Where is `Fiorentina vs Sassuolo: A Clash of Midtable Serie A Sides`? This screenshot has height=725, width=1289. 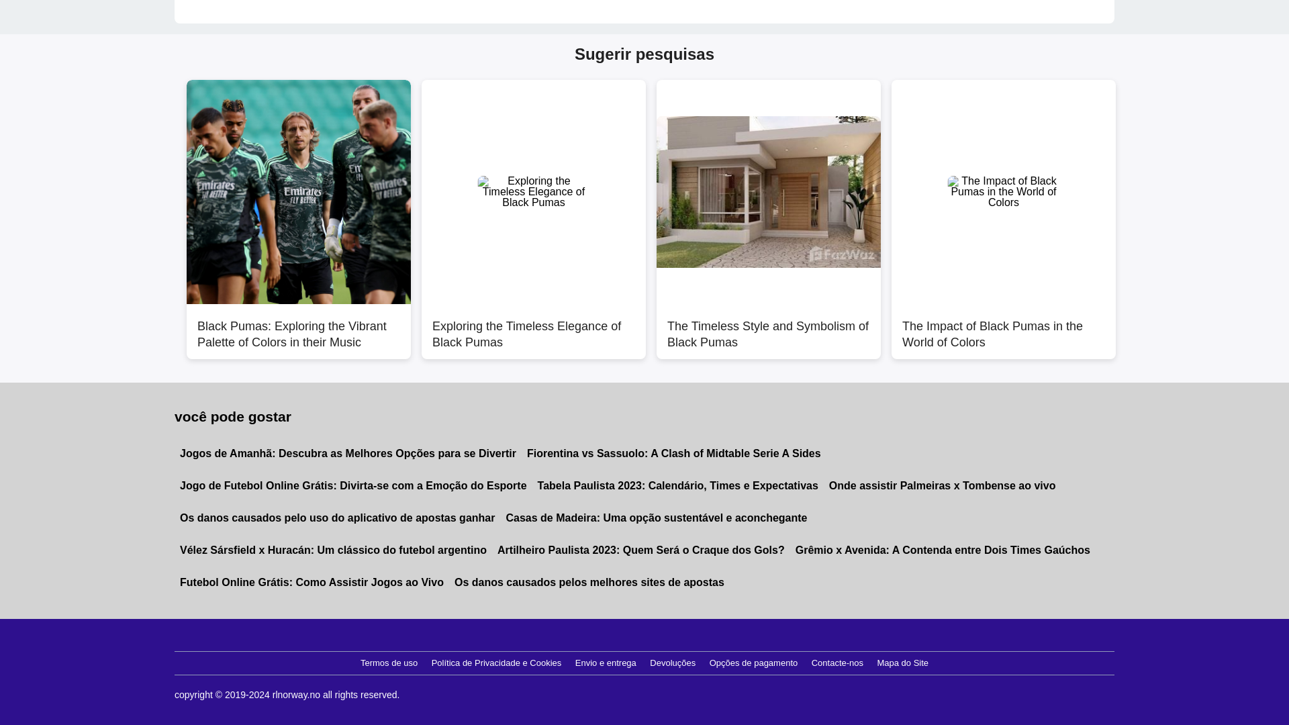
Fiorentina vs Sassuolo: A Clash of Midtable Serie A Sides is located at coordinates (674, 454).